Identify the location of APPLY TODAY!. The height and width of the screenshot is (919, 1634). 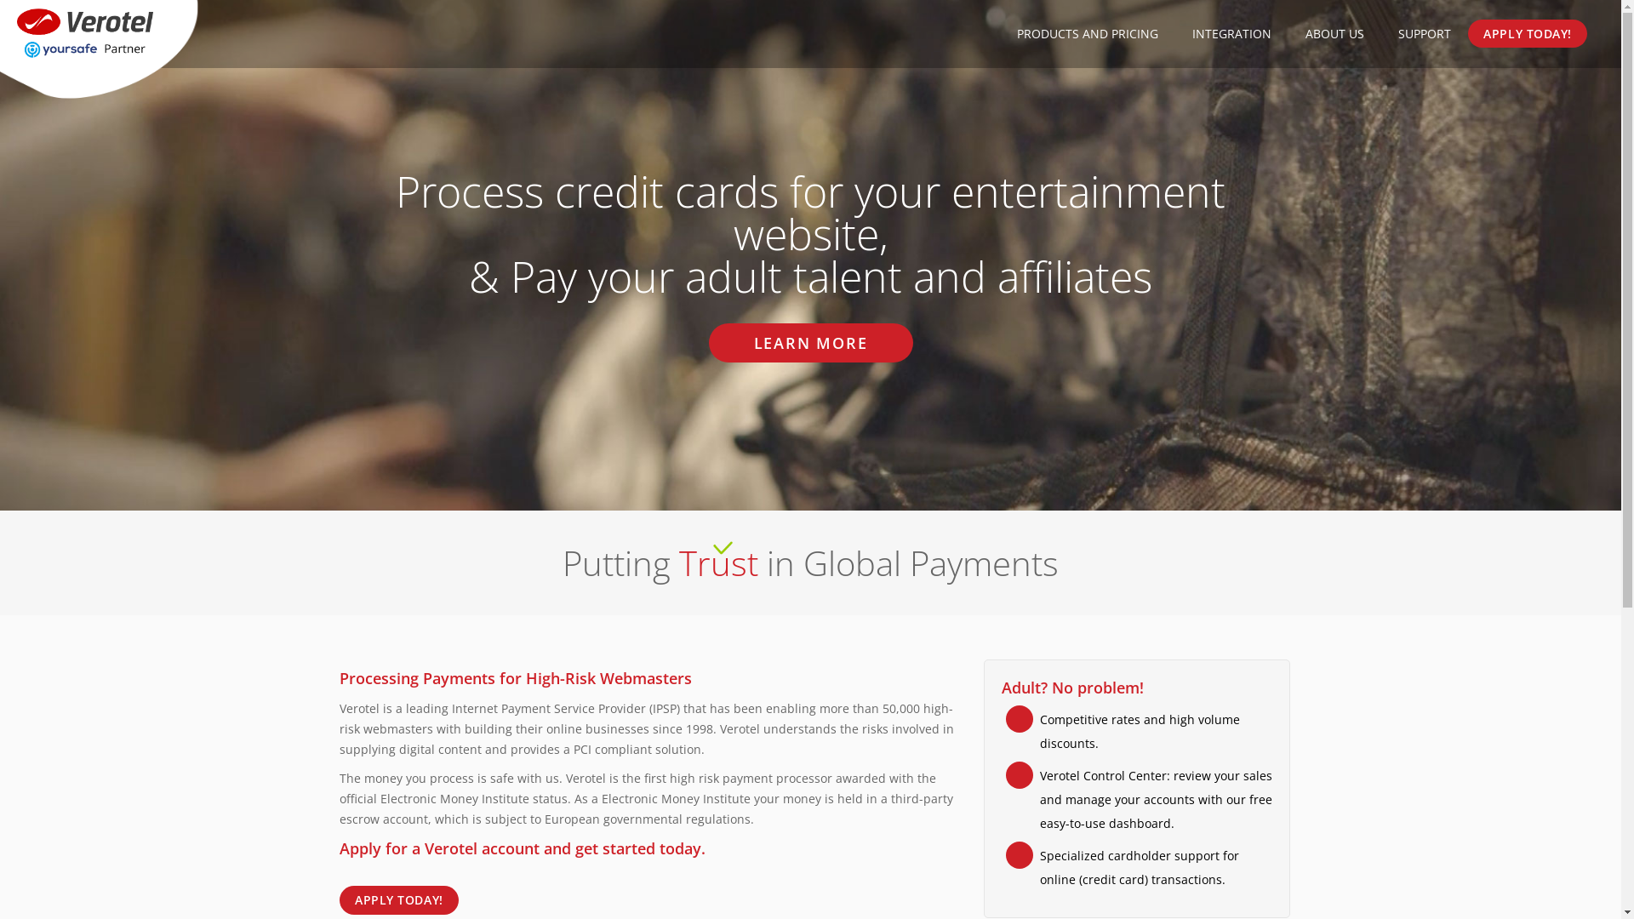
(1528, 34).